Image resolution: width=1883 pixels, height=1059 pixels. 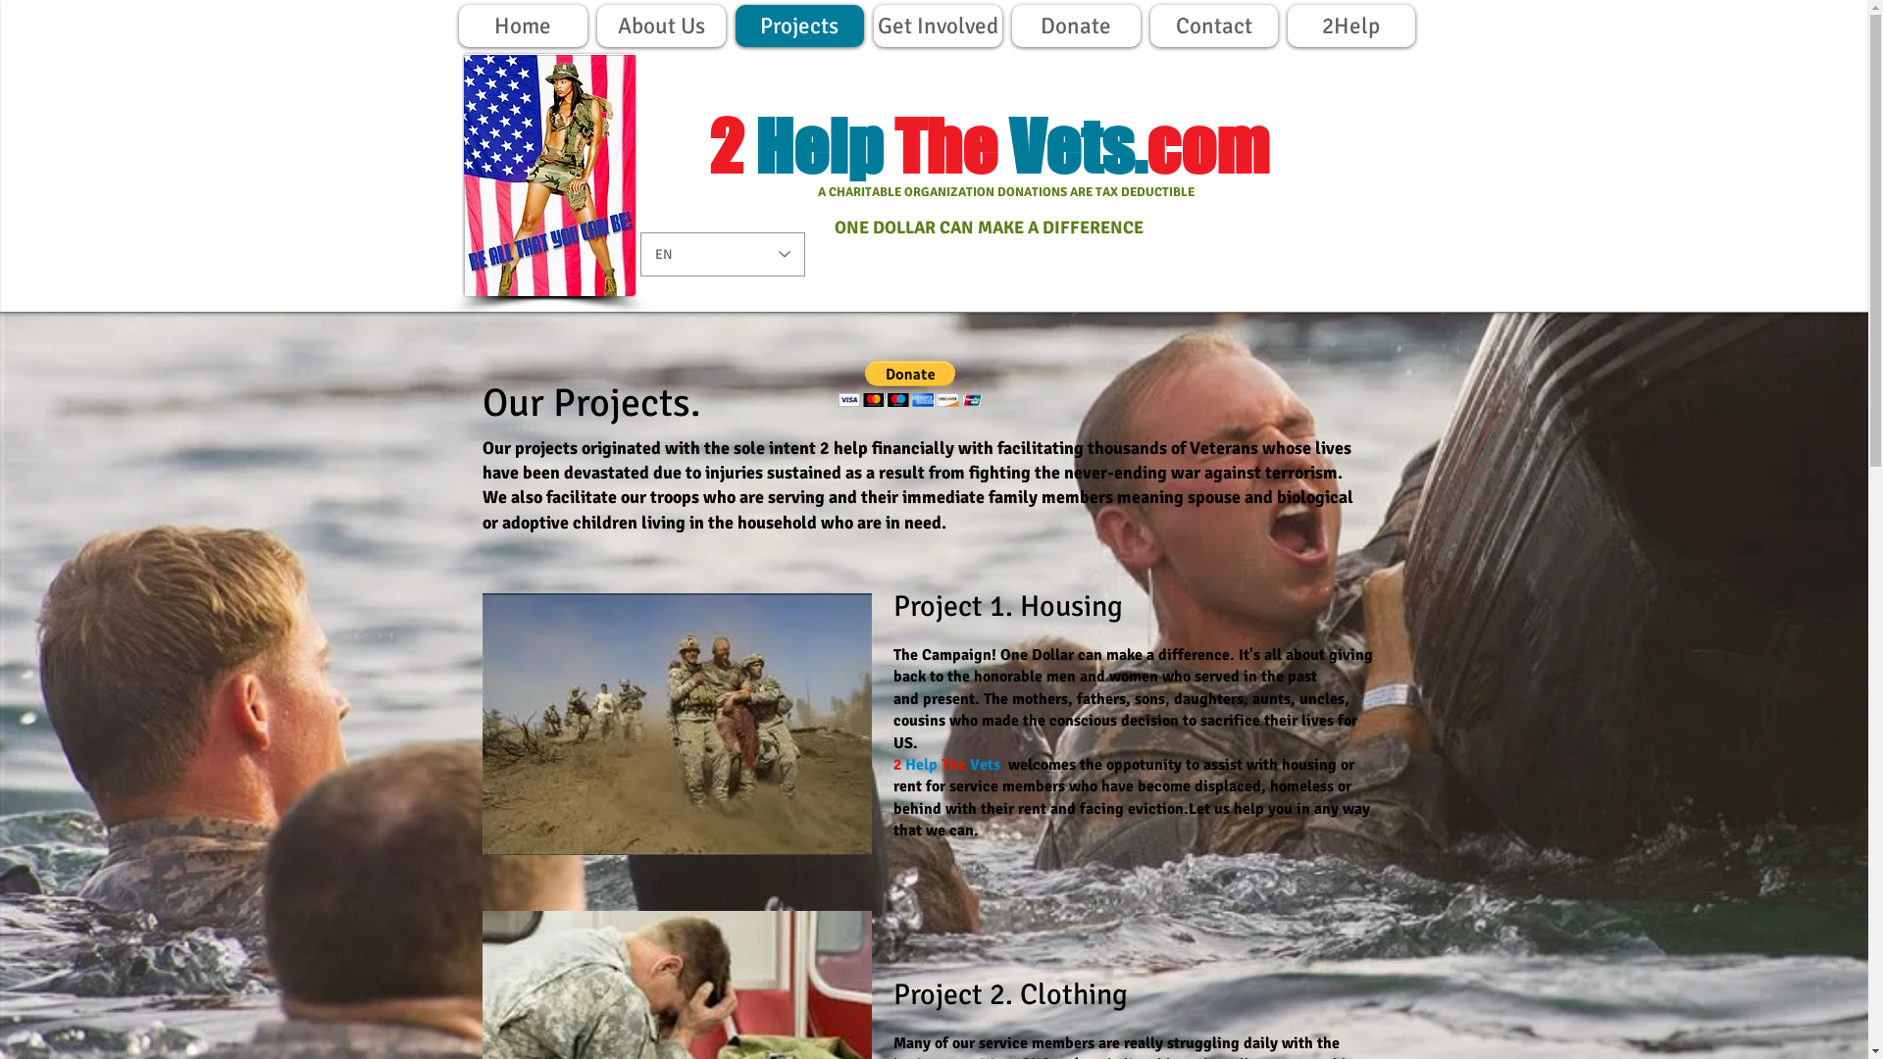 I want to click on Projects, so click(x=800, y=25).